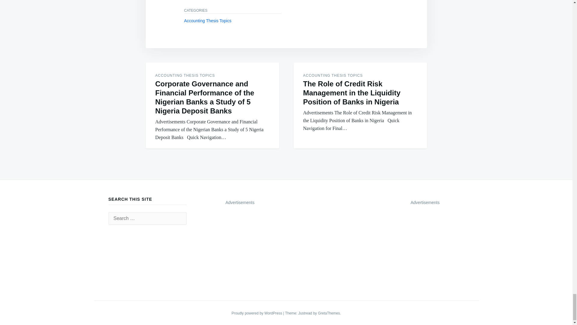 This screenshot has width=577, height=325. Describe the element at coordinates (257, 313) in the screenshot. I see `Proudly powered by WordPress` at that location.